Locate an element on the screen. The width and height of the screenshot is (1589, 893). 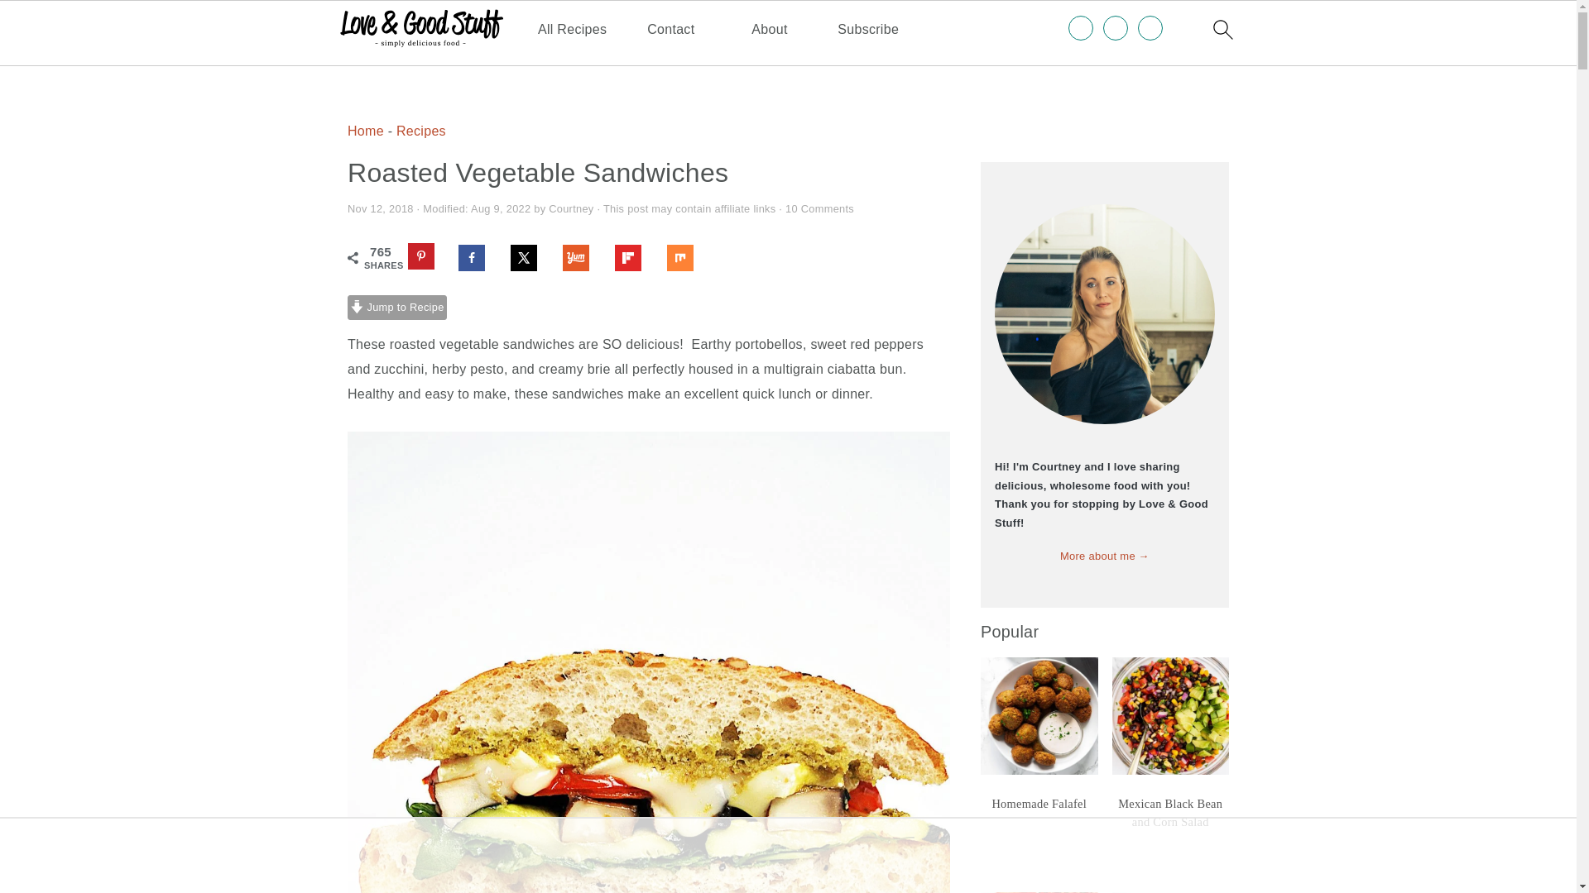
Share on Yummly is located at coordinates (583, 258).